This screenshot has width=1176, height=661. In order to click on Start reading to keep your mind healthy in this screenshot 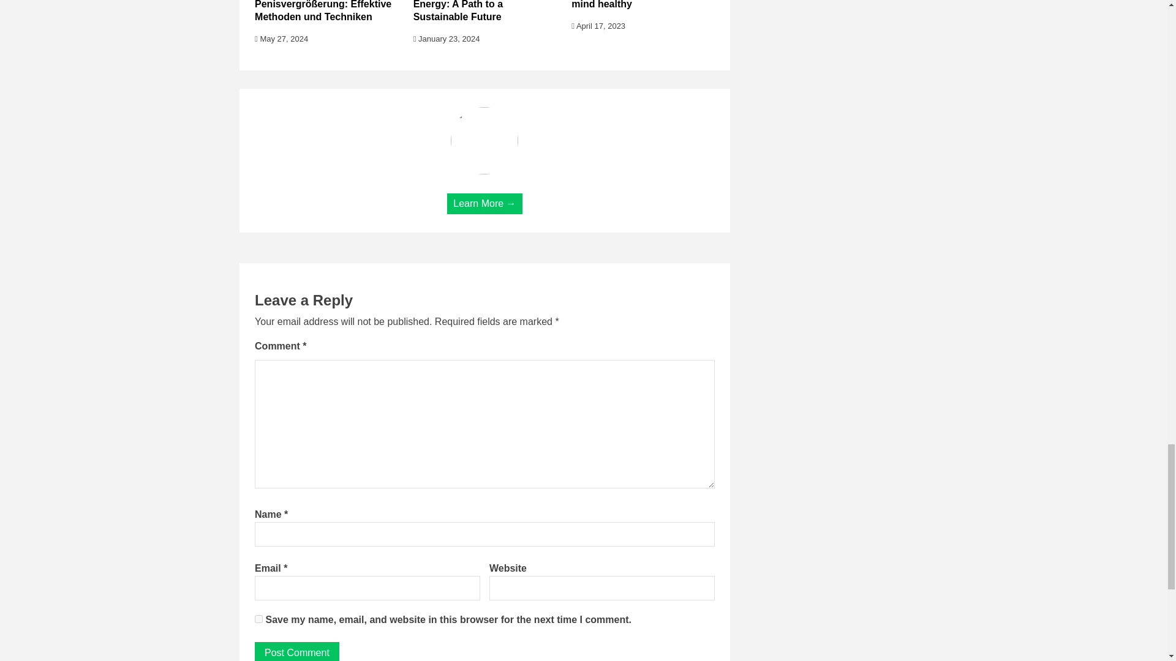, I will do `click(632, 5)`.